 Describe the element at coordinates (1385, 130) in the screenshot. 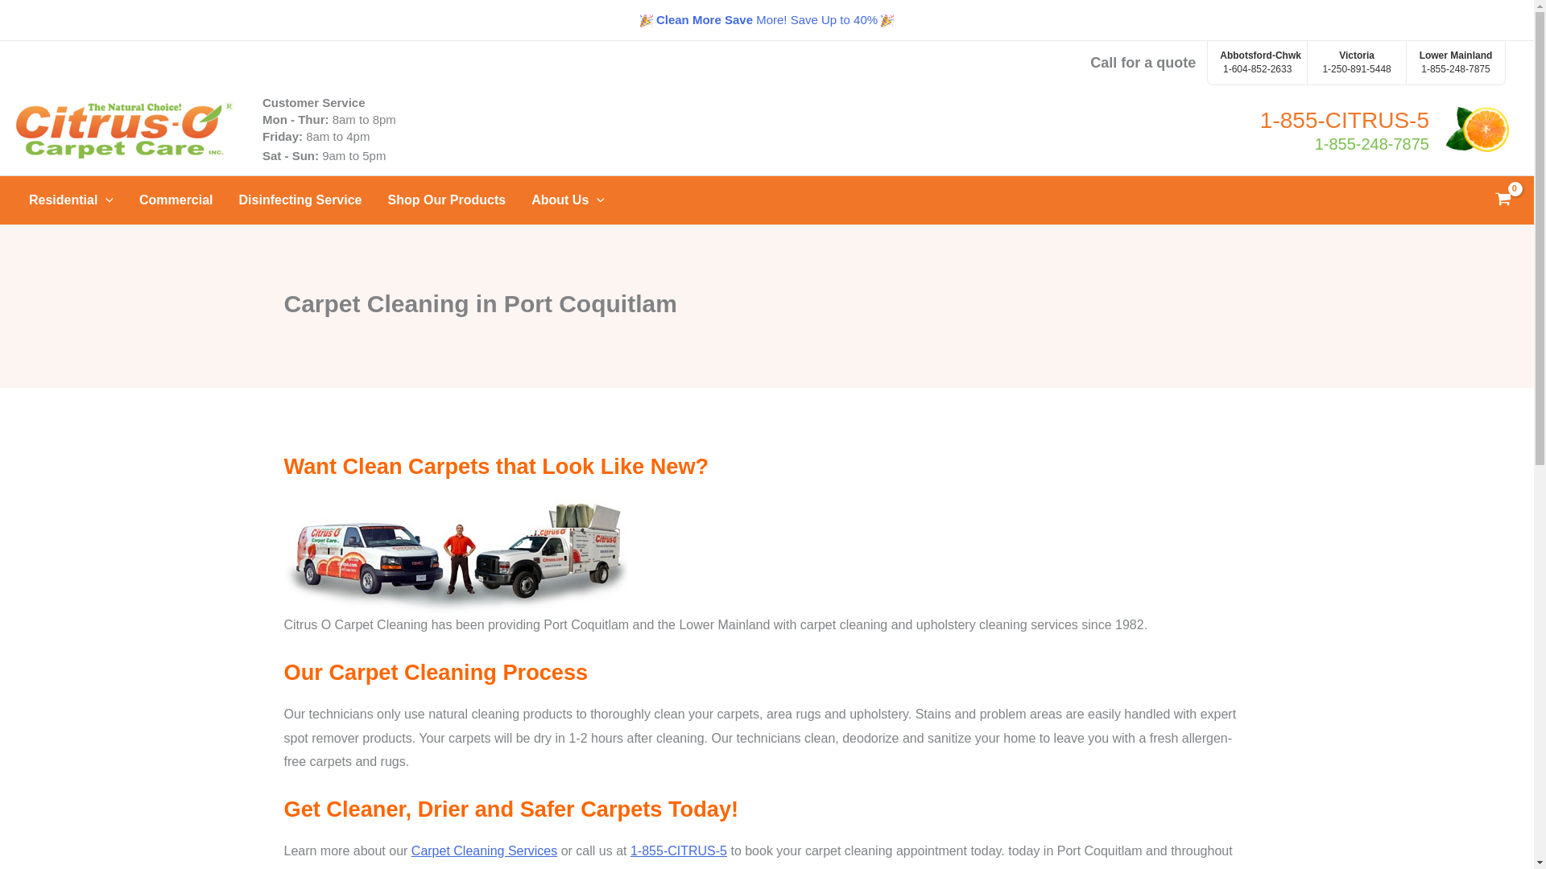

I see `mattress cleaning` at that location.